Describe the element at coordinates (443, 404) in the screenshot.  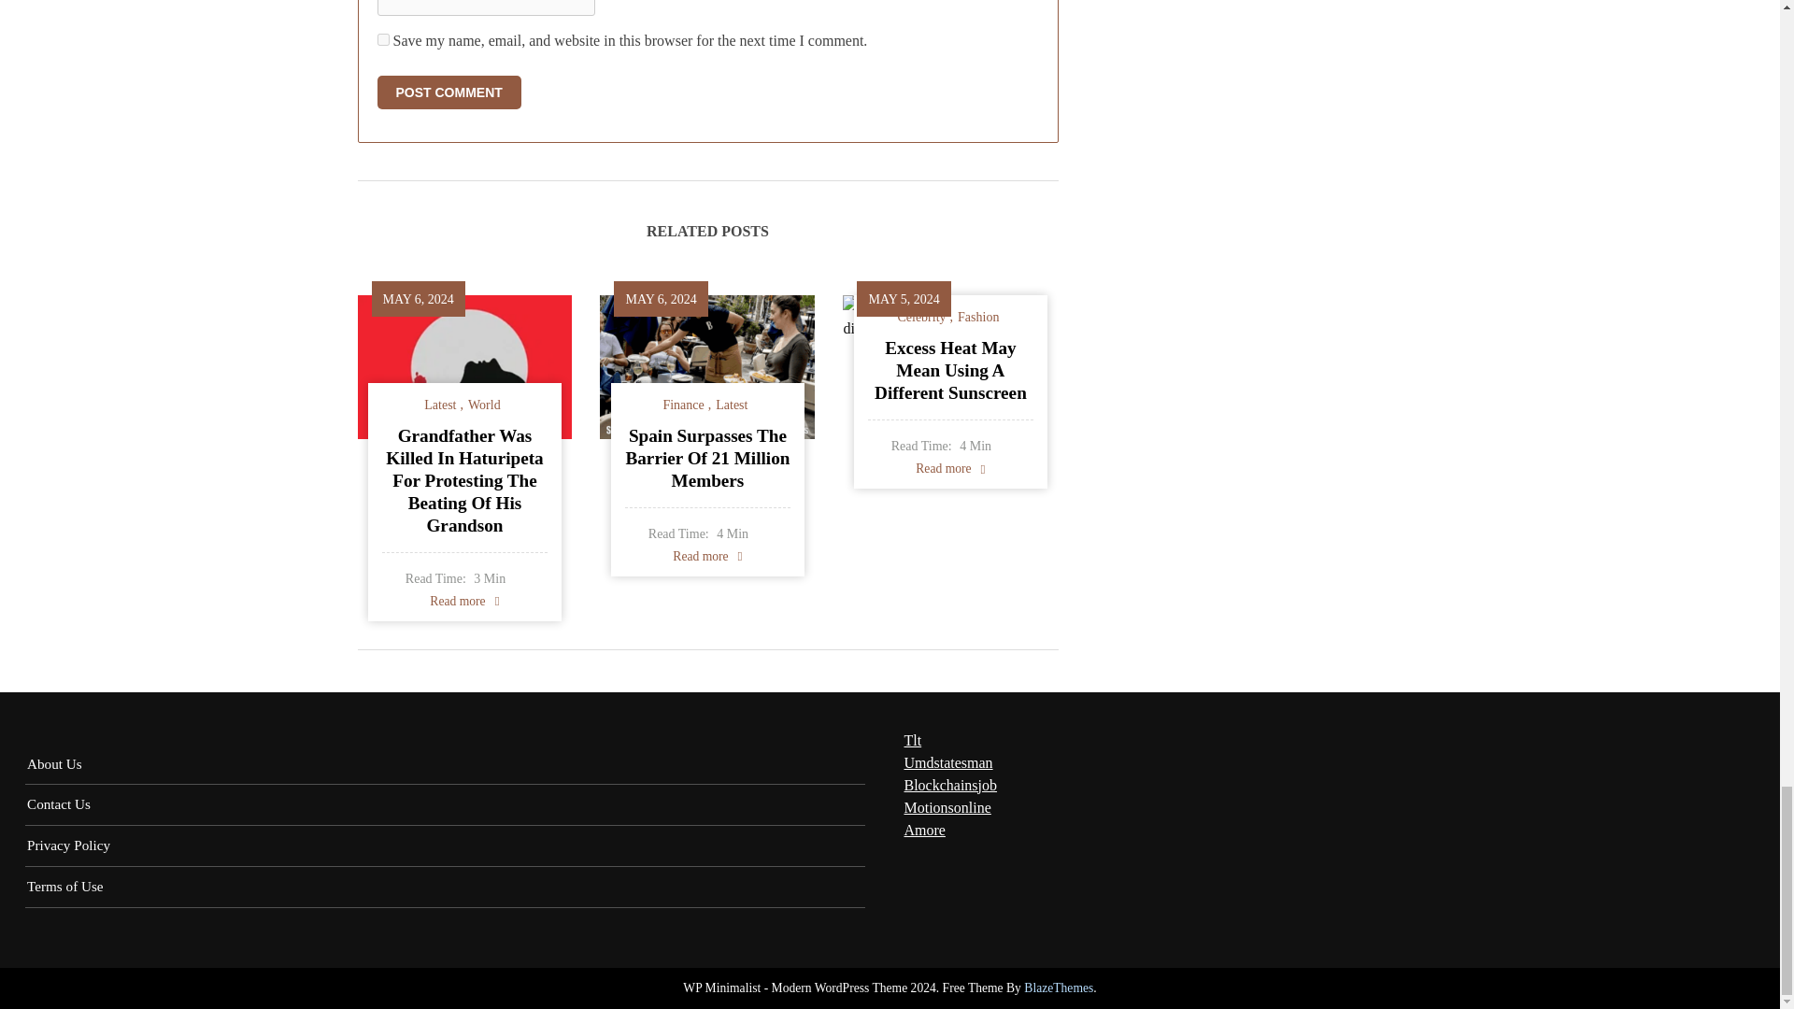
I see `Latest` at that location.